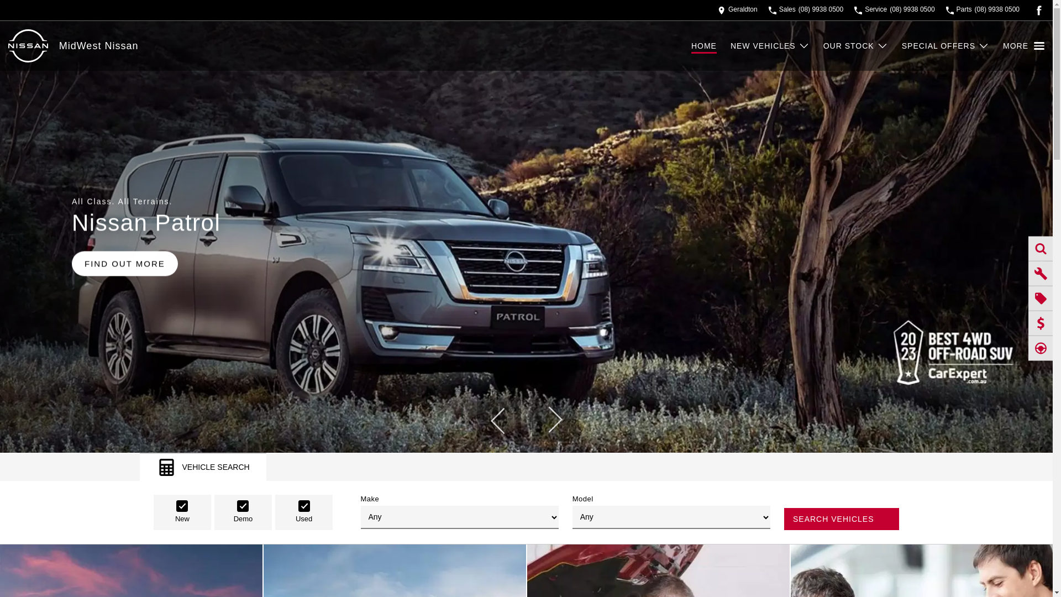 The width and height of the screenshot is (1061, 597). Describe the element at coordinates (806, 10) in the screenshot. I see `Sales
(08) 9938 0500` at that location.